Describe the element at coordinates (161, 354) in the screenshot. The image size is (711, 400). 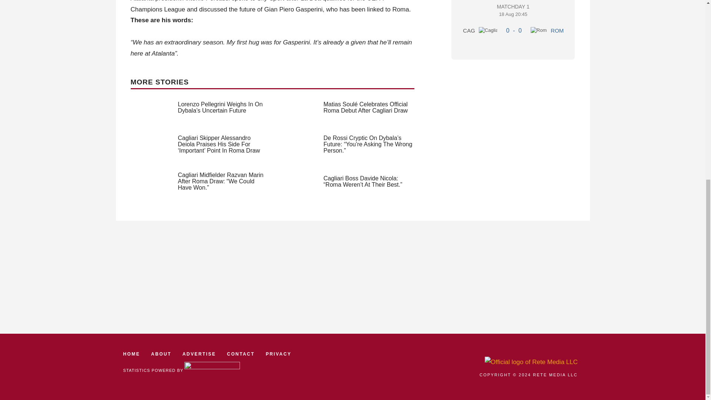
I see `CONTACT` at that location.